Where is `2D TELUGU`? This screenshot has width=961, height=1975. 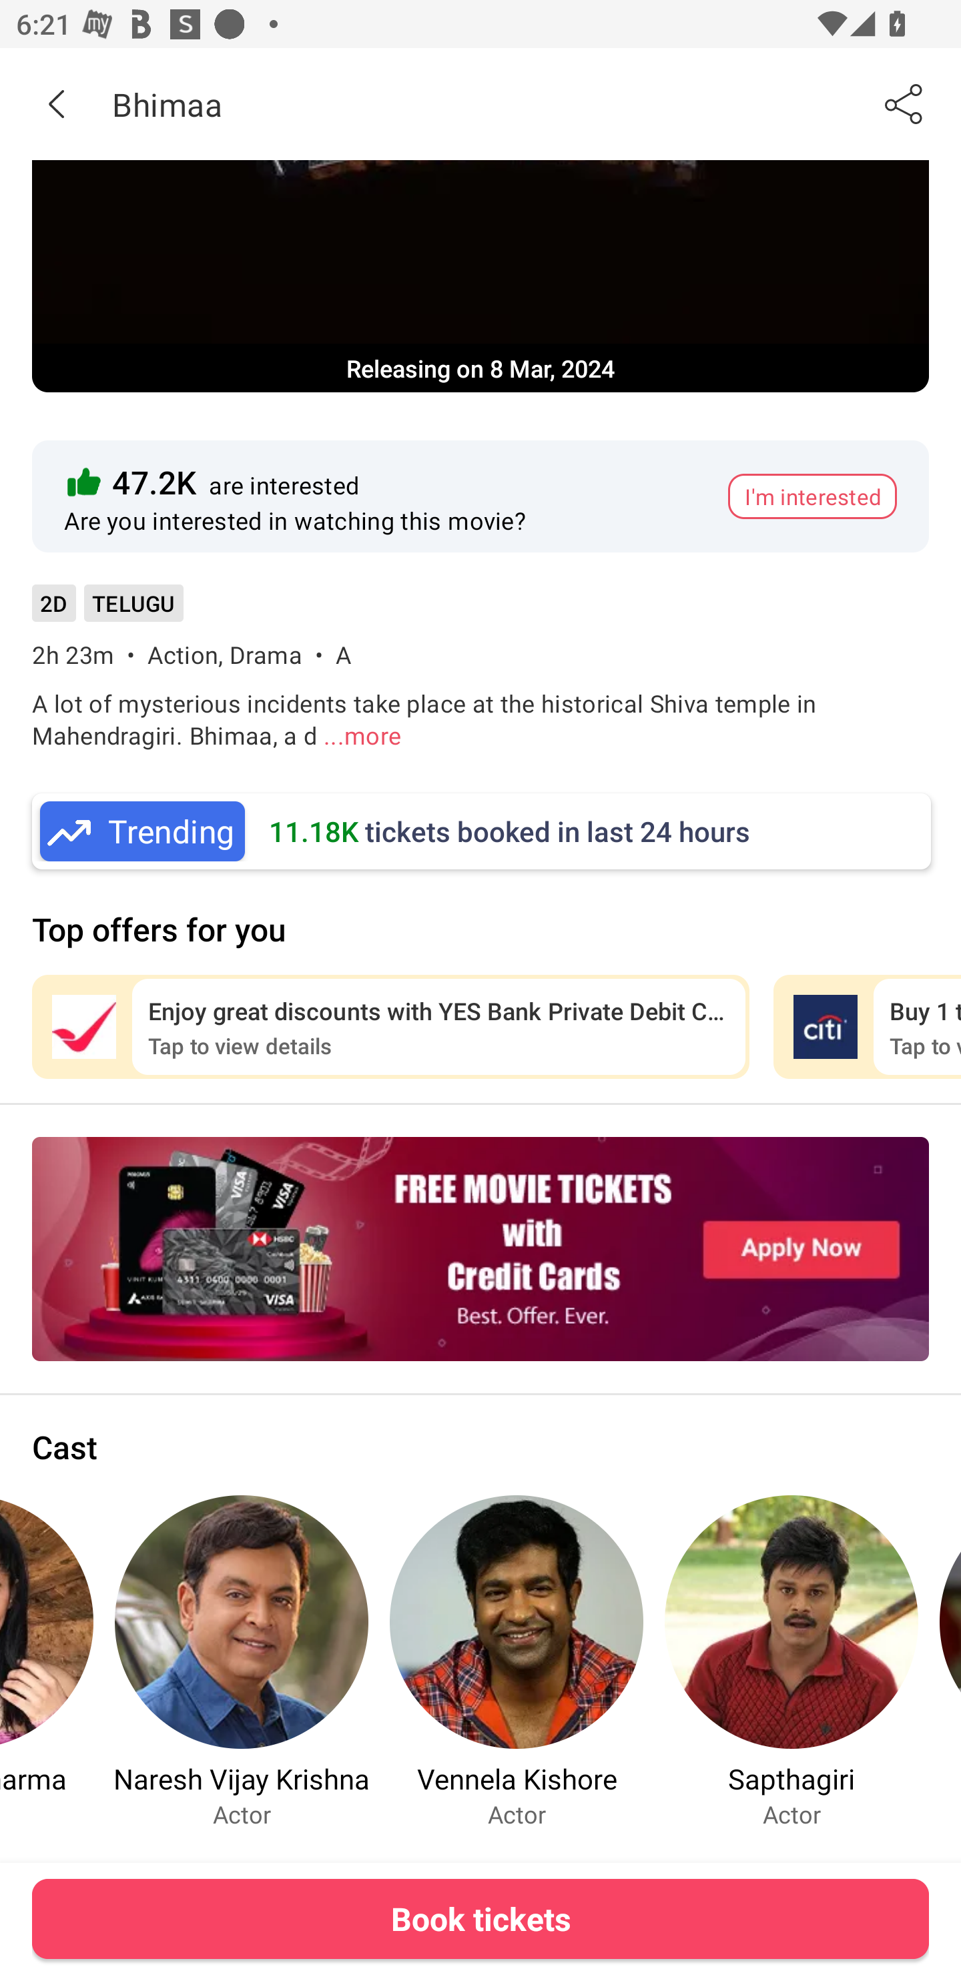 2D TELUGU is located at coordinates (107, 611).